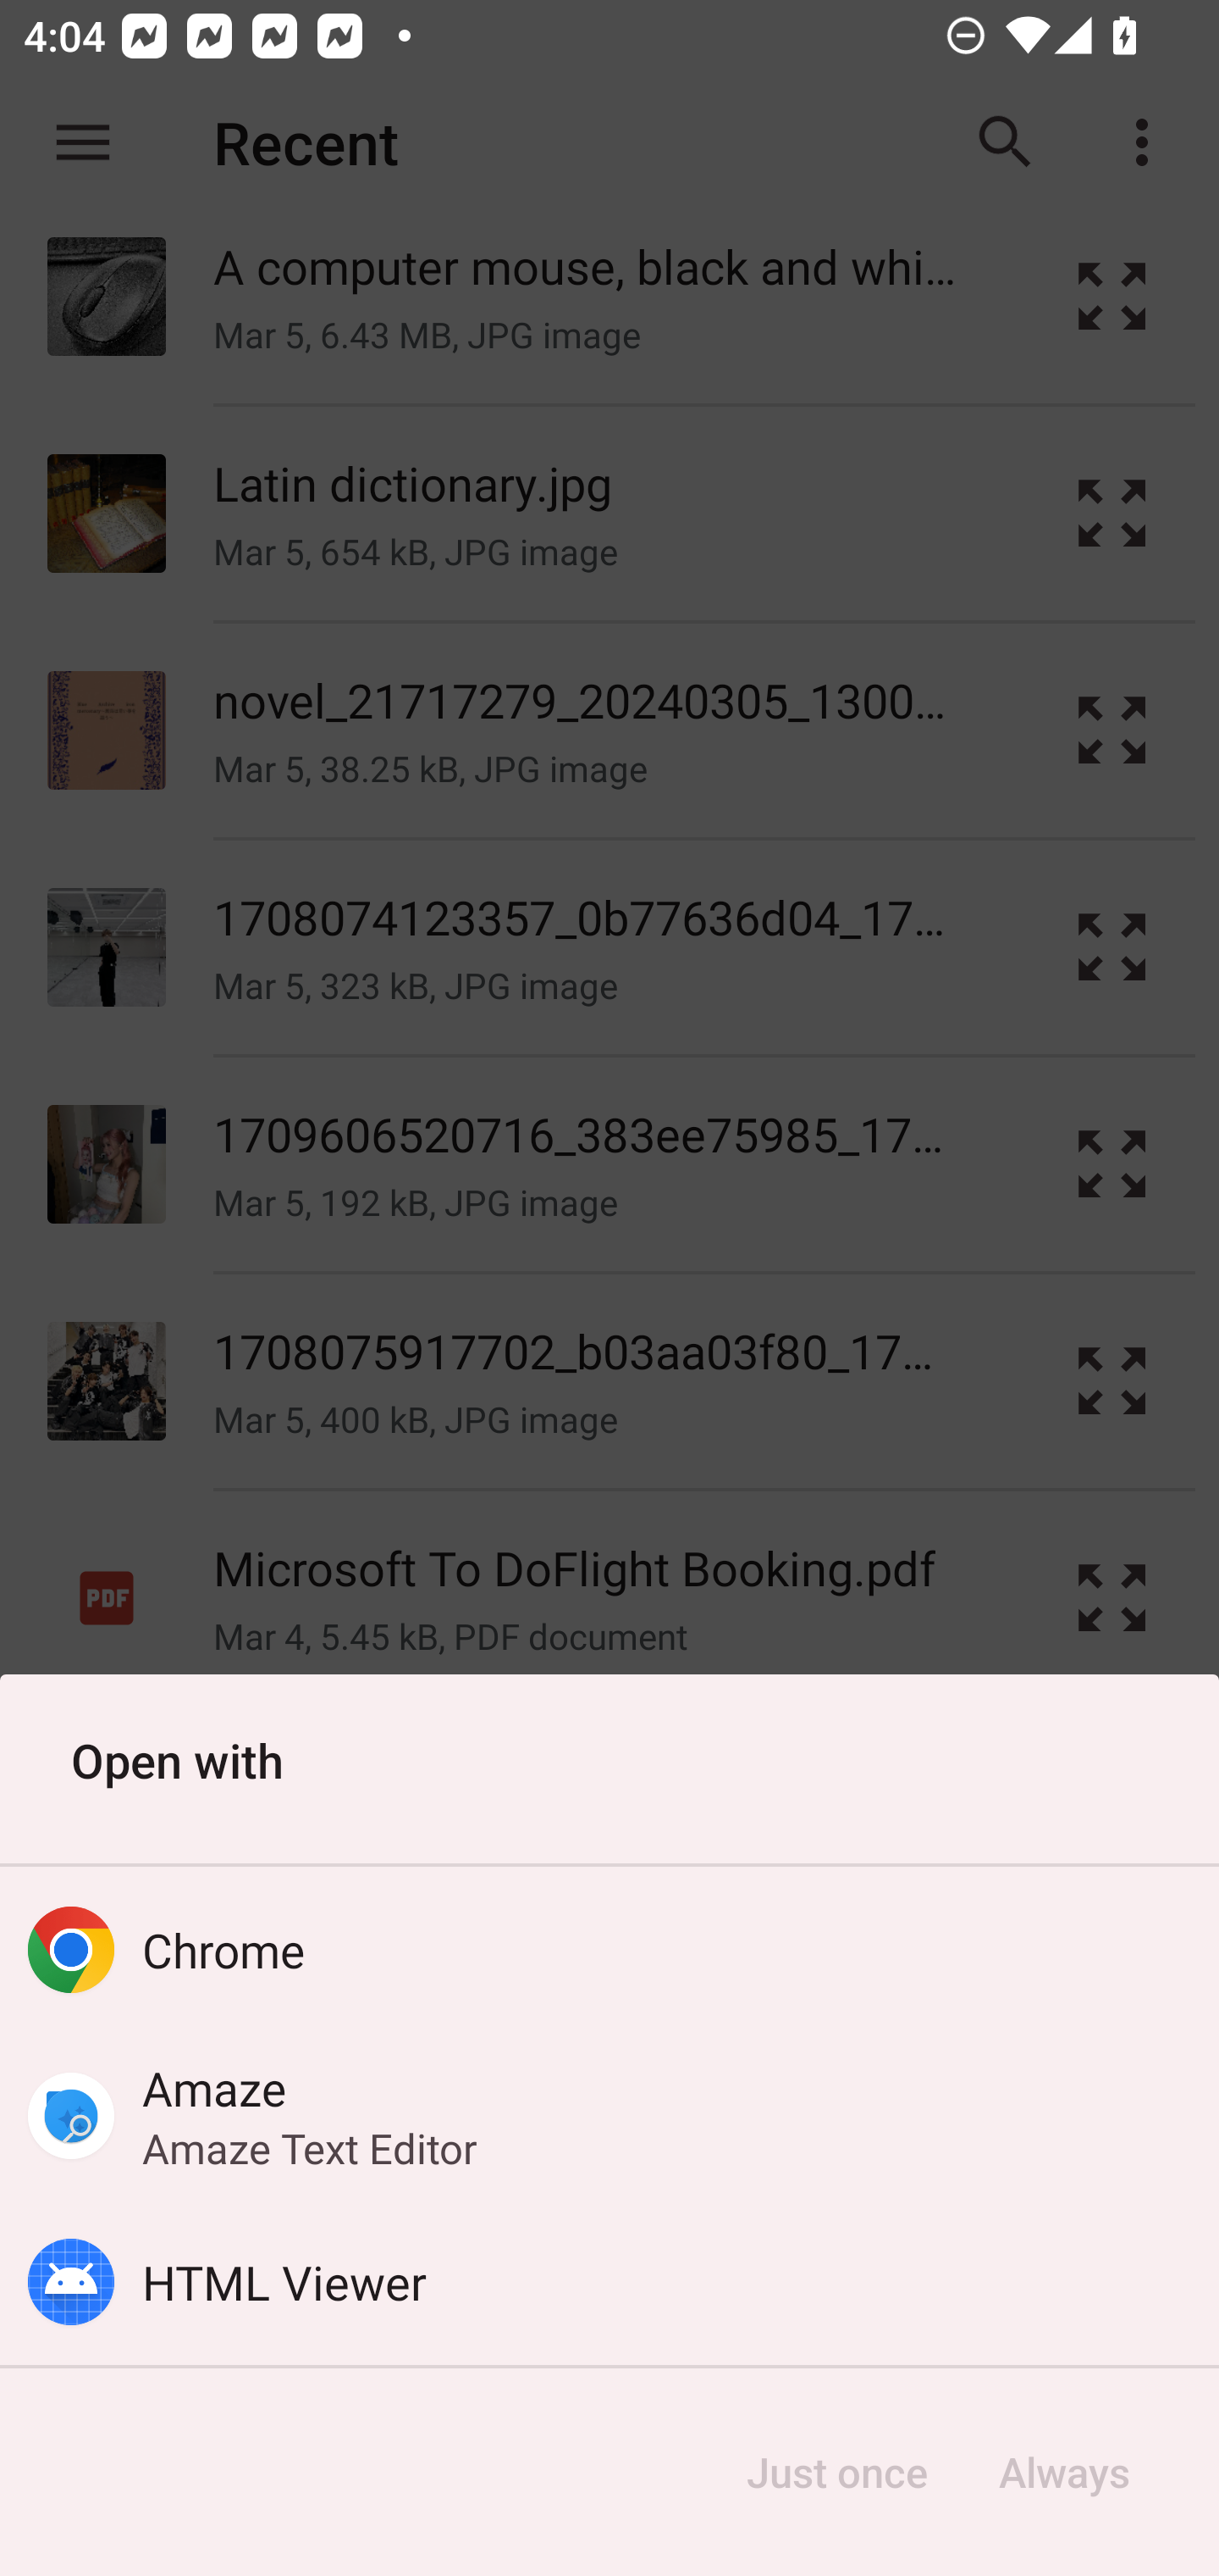 This screenshot has height=2576, width=1219. I want to click on HTML Viewer, so click(609, 2282).